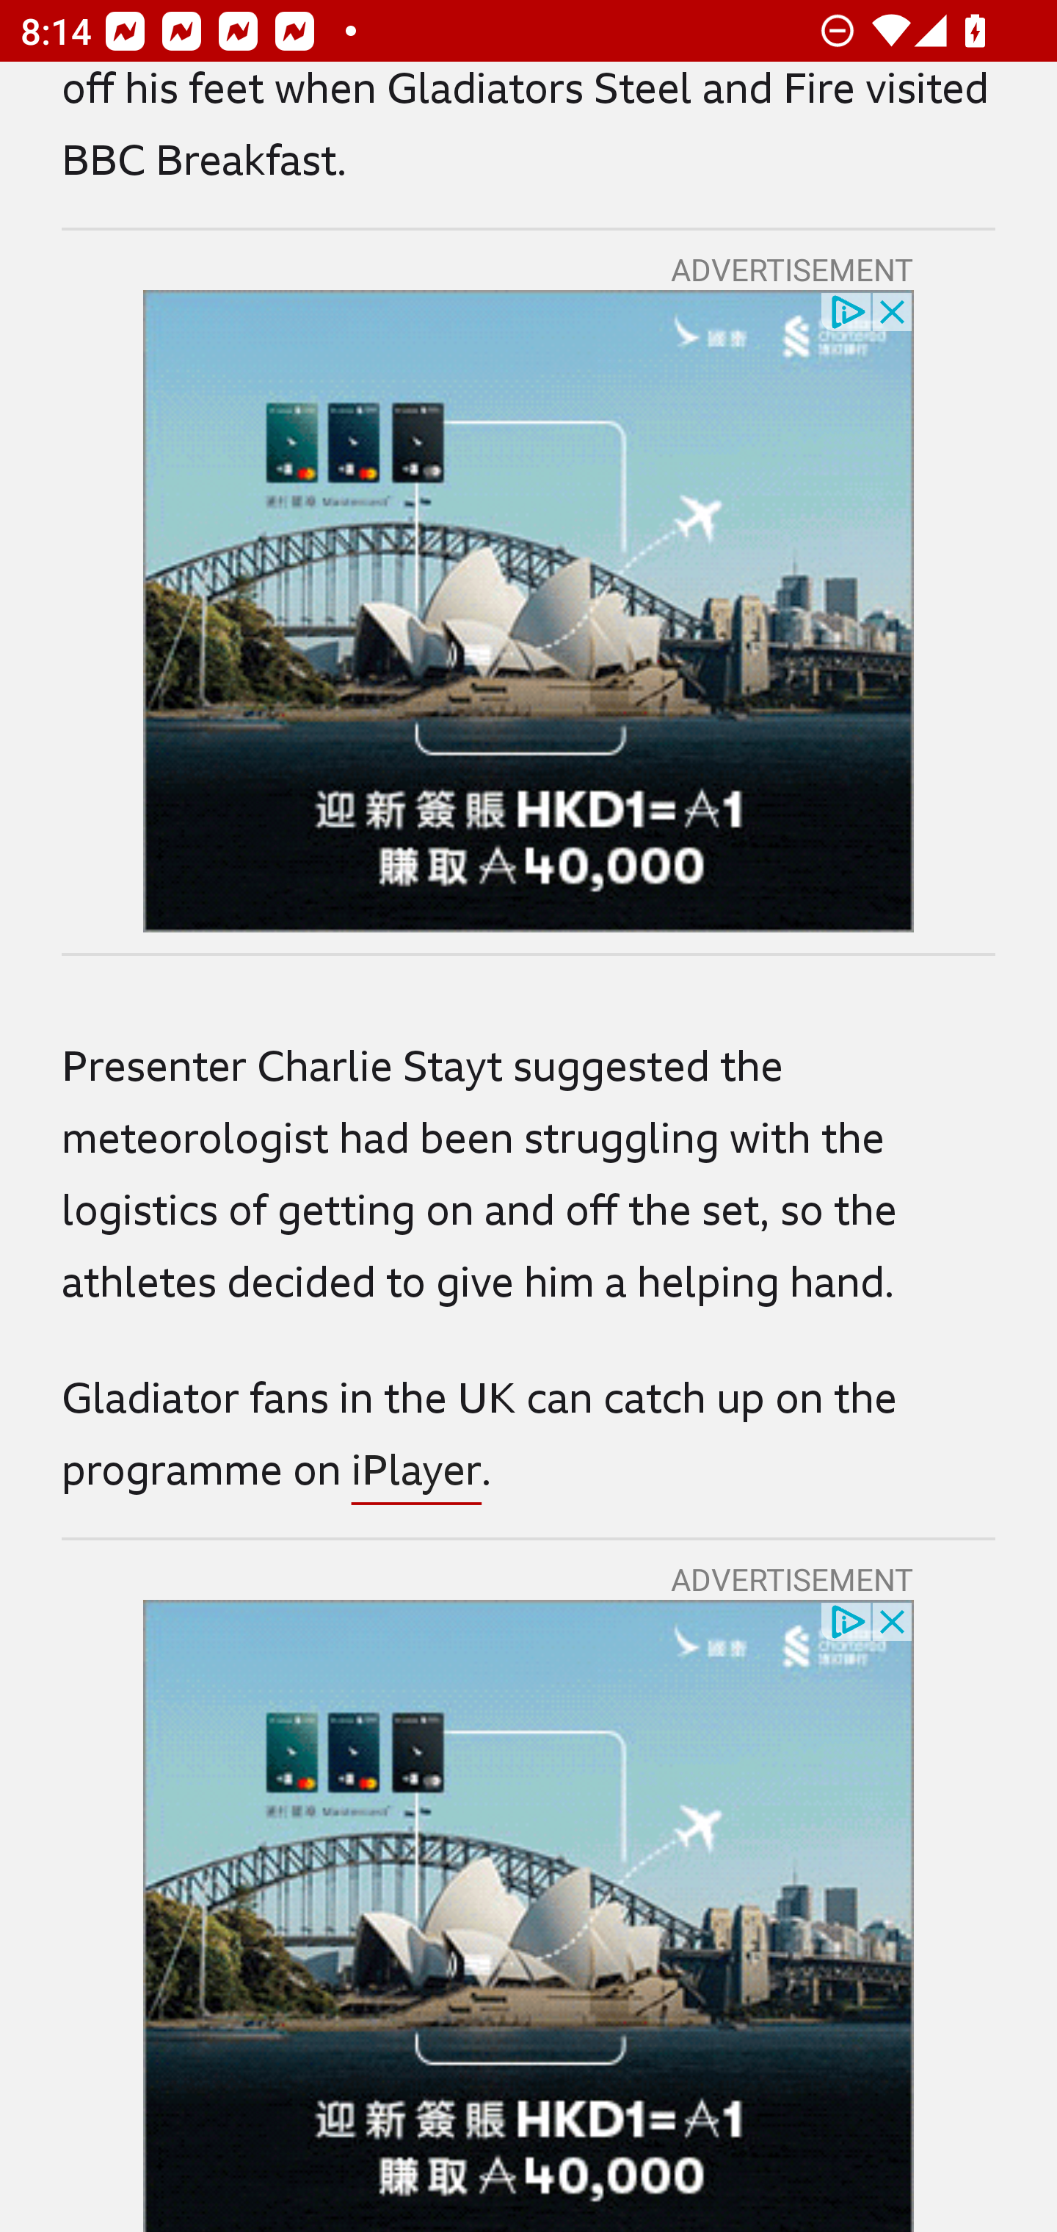 The image size is (1057, 2232). I want to click on privacy_small, so click(847, 310).